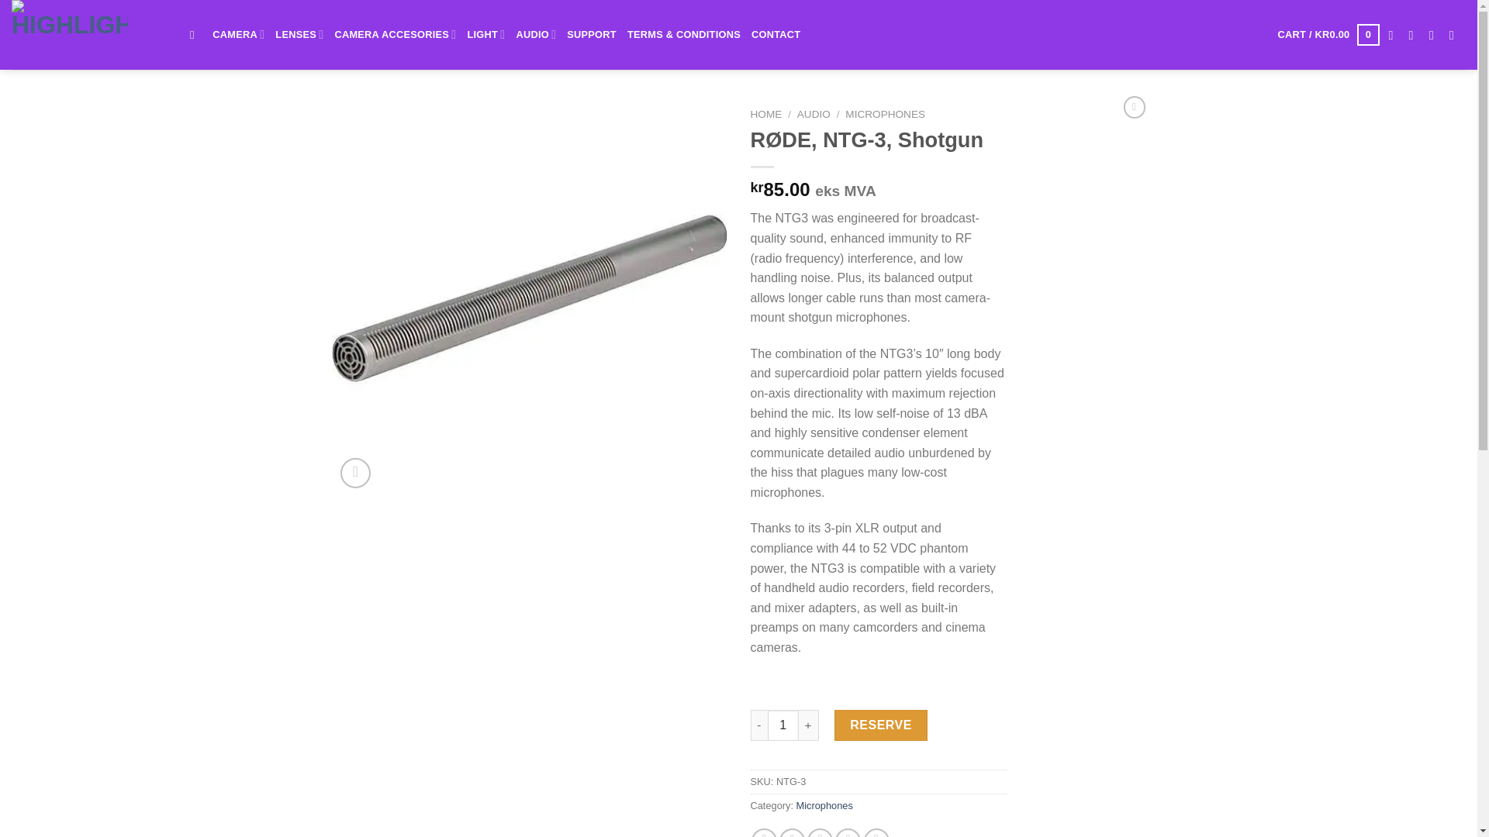  Describe the element at coordinates (299, 34) in the screenshot. I see `LENSES` at that location.